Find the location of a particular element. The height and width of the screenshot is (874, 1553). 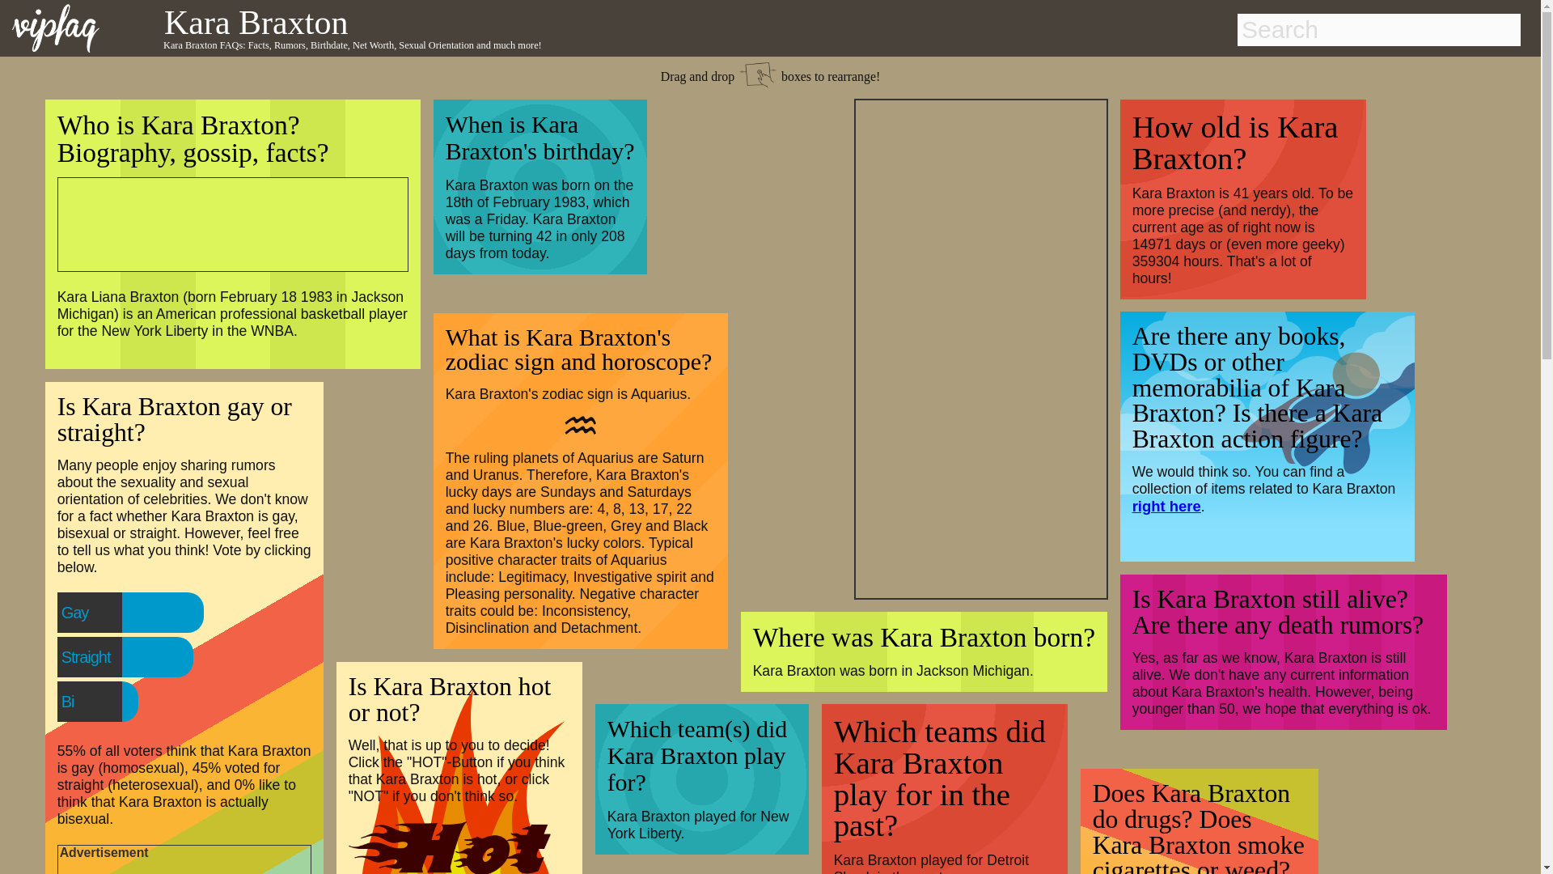

Bi is located at coordinates (100, 701).